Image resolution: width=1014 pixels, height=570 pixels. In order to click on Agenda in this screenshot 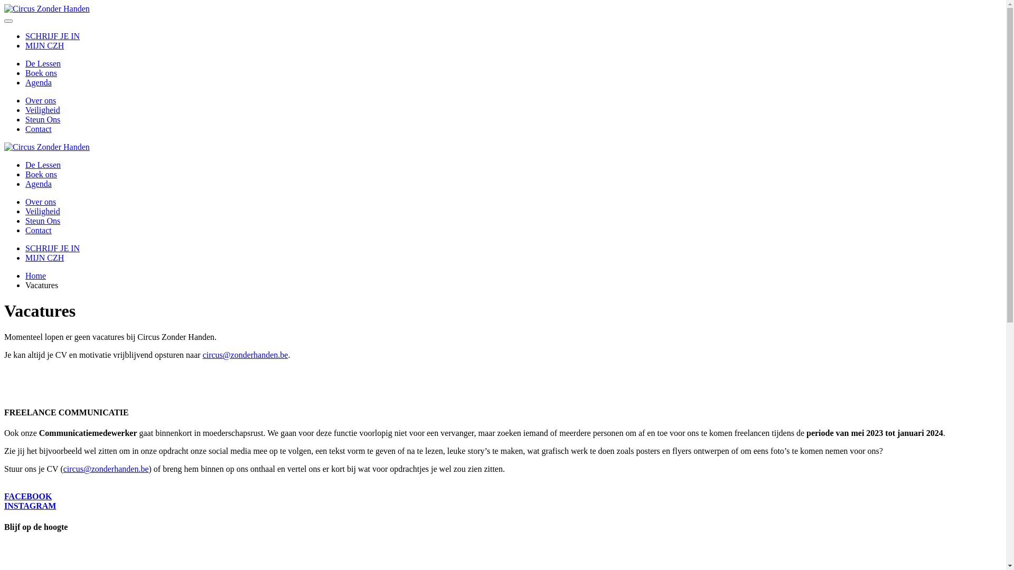, I will do `click(39, 184)`.